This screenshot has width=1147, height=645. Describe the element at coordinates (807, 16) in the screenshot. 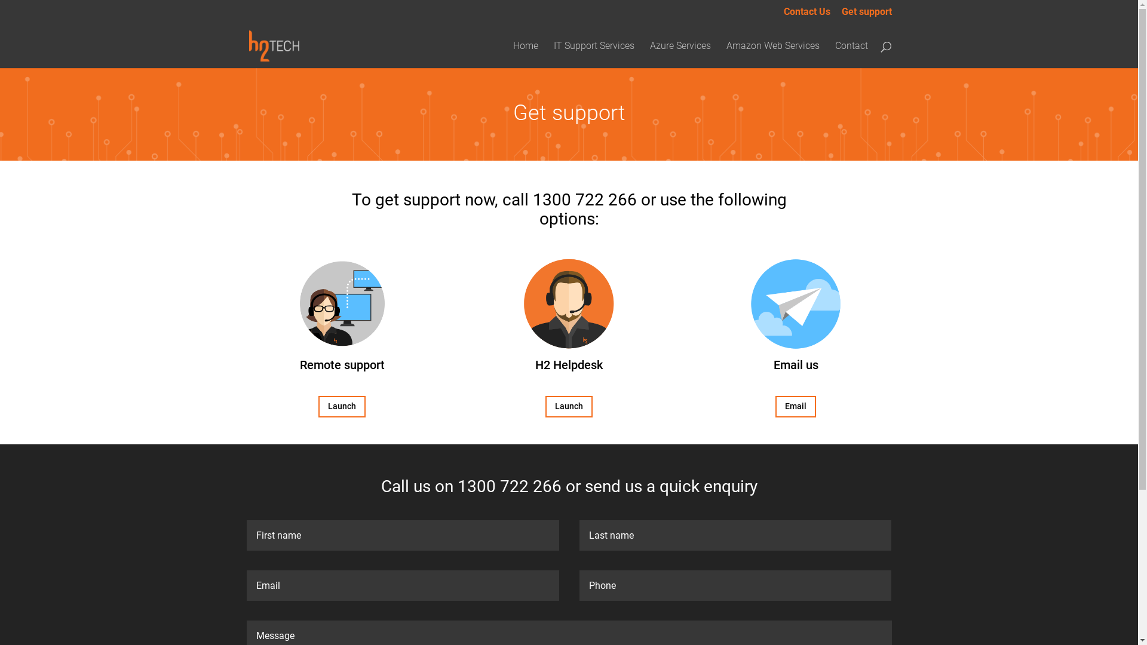

I see `Contact Us` at that location.